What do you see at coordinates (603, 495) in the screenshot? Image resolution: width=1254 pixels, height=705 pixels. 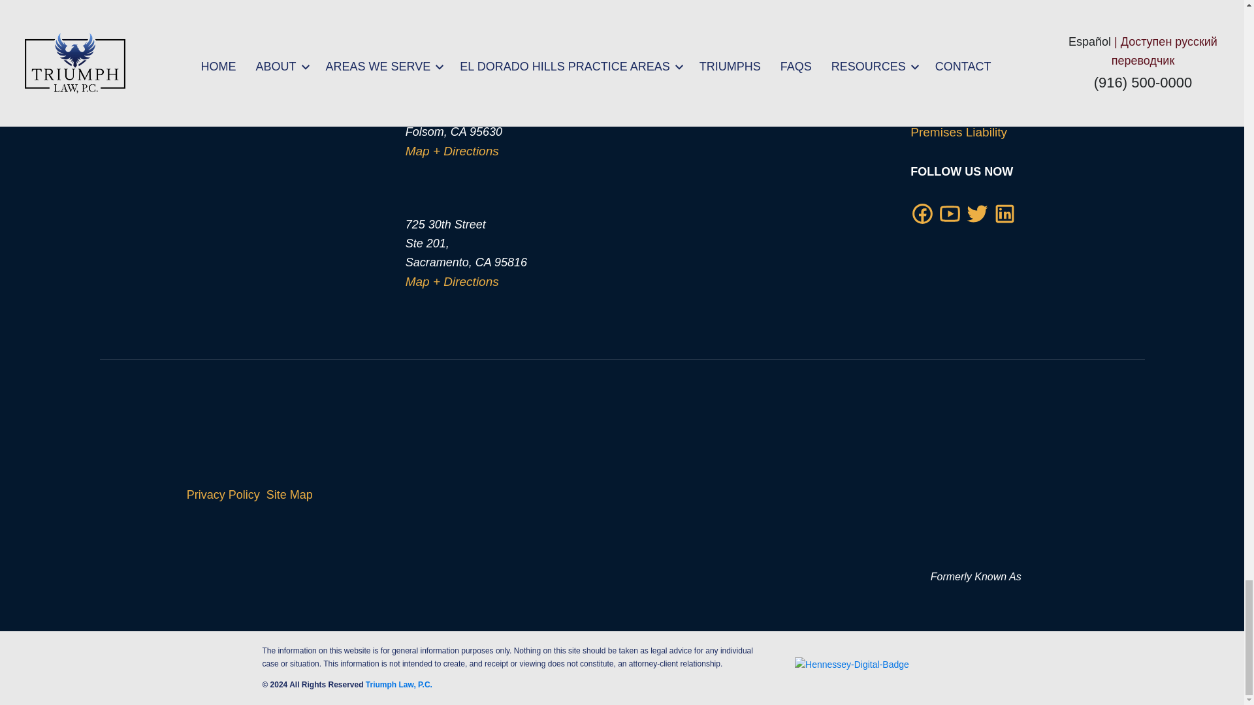 I see `BBB Seal Award` at bounding box center [603, 495].